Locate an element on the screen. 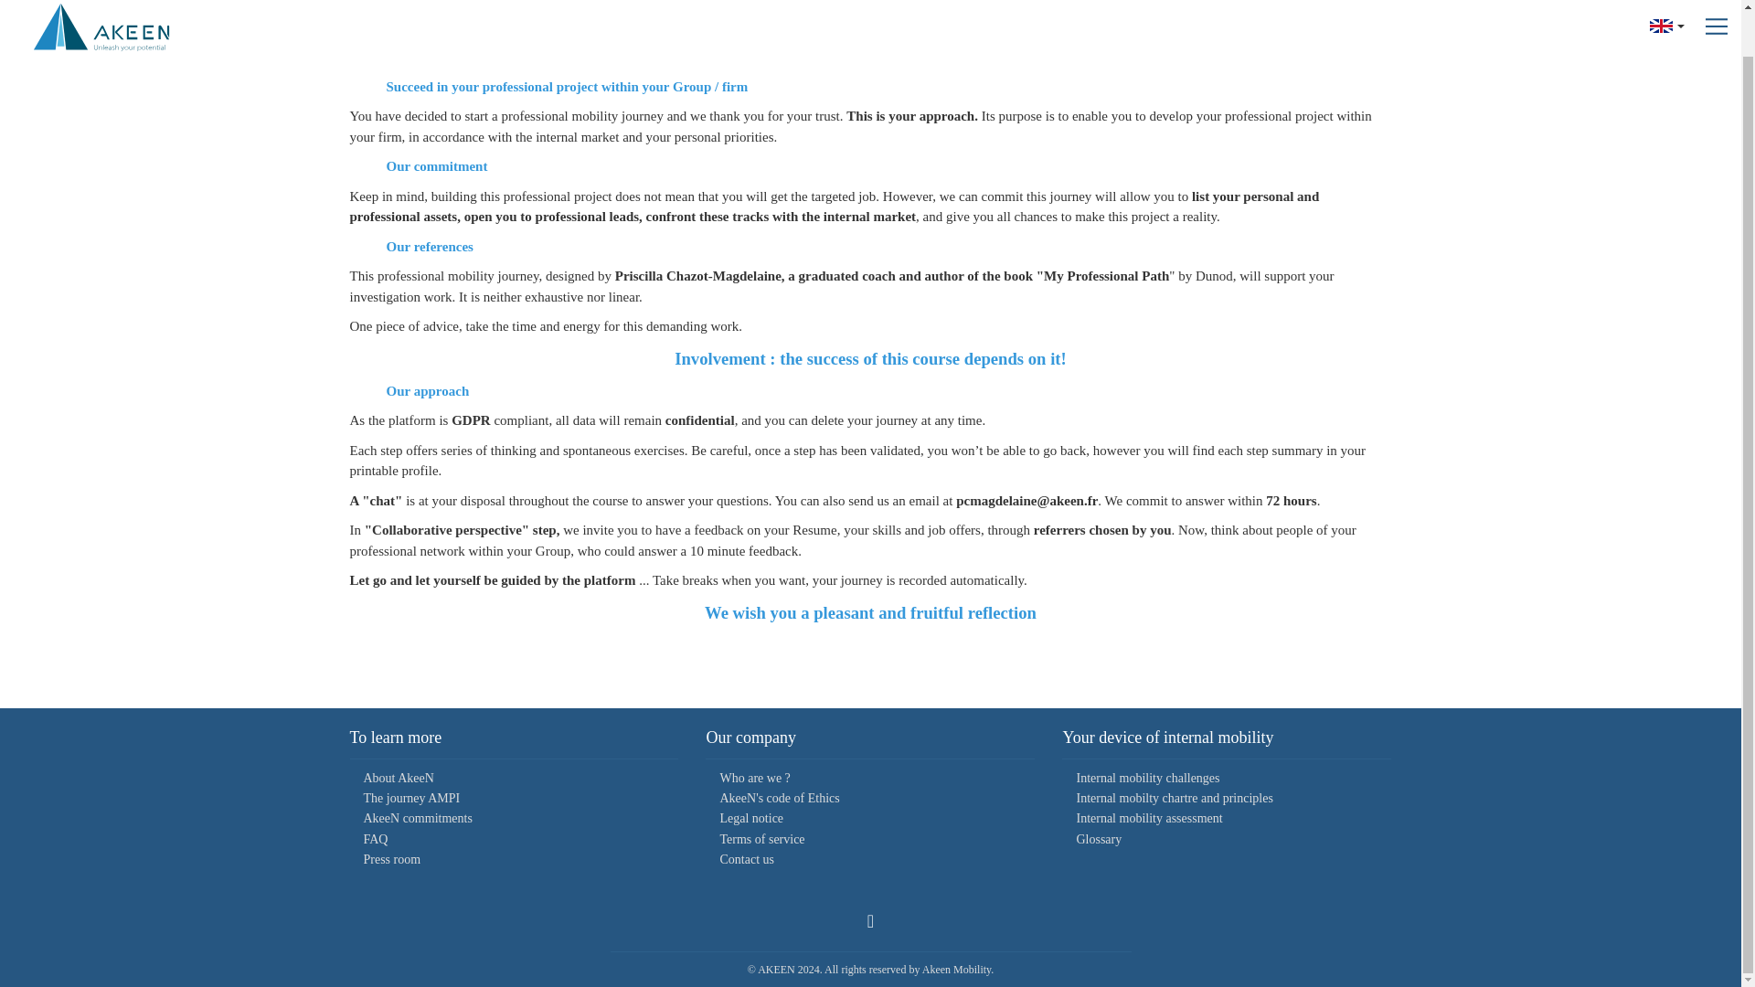 The height and width of the screenshot is (987, 1755). Internal mobilty chartre and principles is located at coordinates (1174, 799).